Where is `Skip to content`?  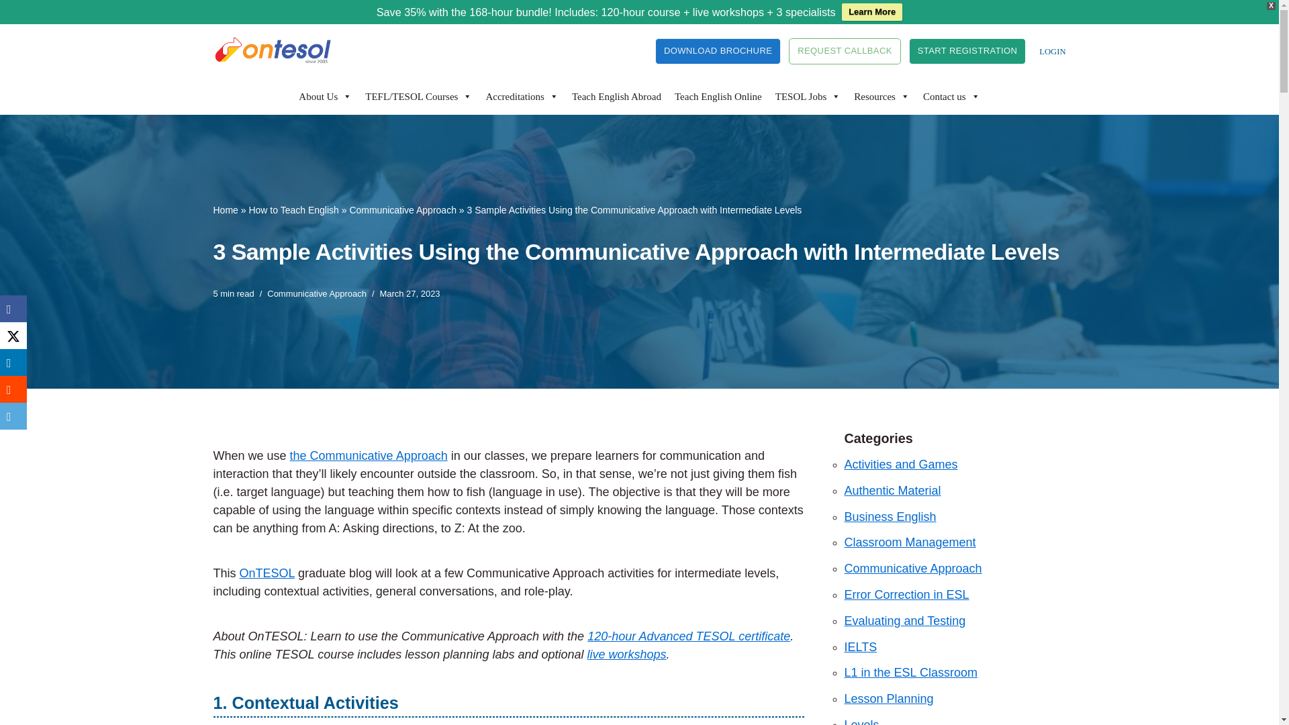 Skip to content is located at coordinates (10, 52).